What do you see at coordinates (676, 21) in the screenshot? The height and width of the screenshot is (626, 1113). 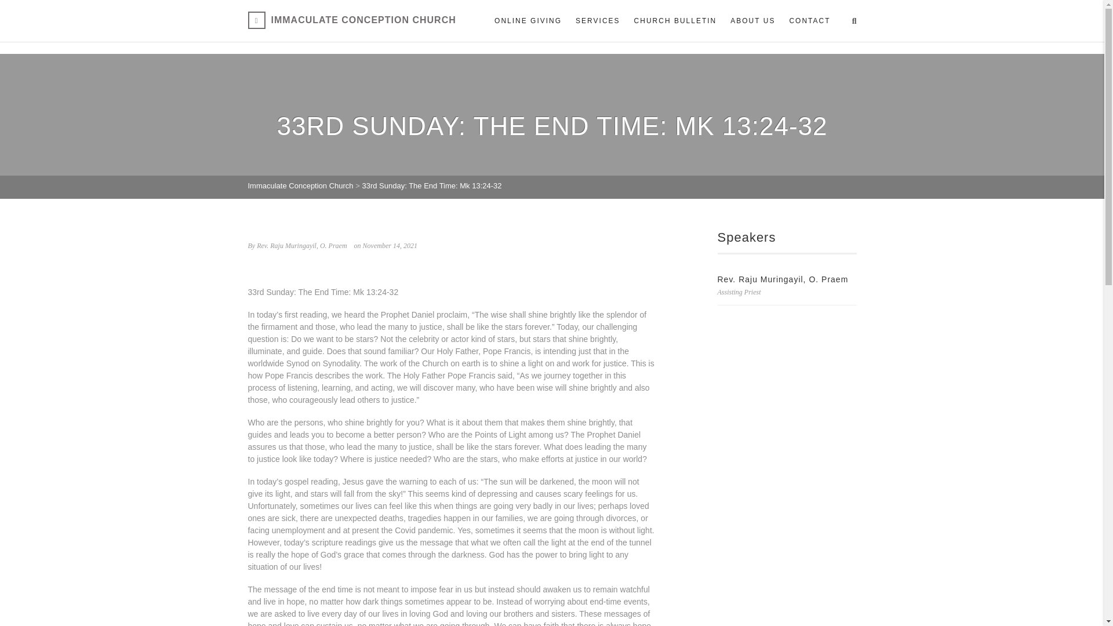 I see `Our latest Bulletin in pdf form` at bounding box center [676, 21].